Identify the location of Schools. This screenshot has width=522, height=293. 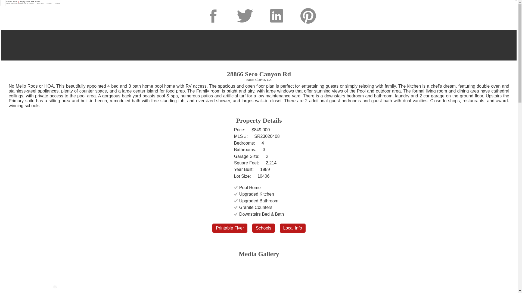
(264, 228).